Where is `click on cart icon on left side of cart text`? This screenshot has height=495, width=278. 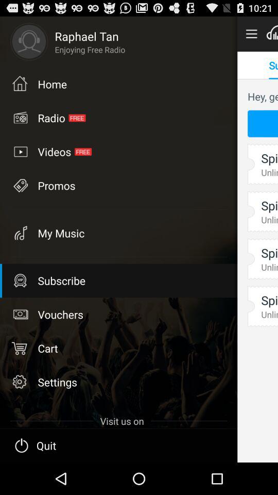 click on cart icon on left side of cart text is located at coordinates (20, 348).